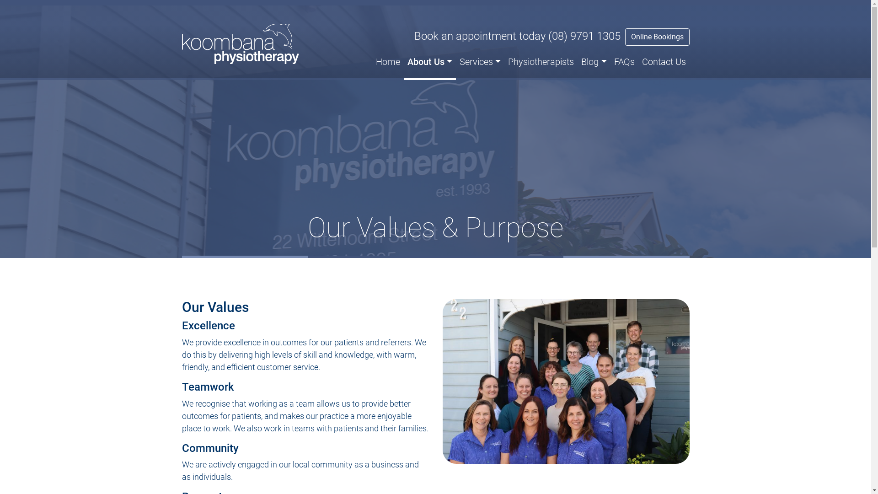  I want to click on Physiotherapists, so click(541, 63).